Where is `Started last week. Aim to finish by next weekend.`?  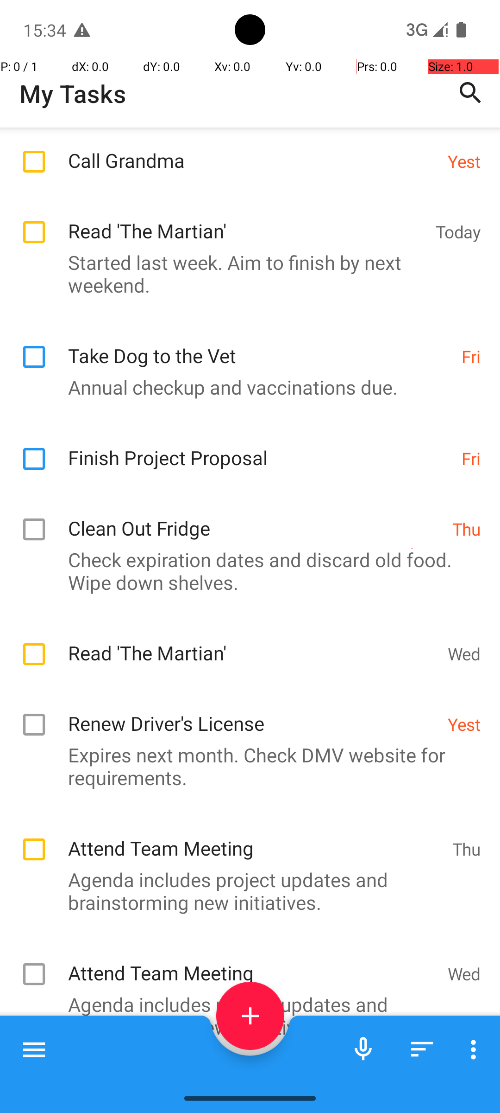
Started last week. Aim to finish by next weekend. is located at coordinates (245, 274).